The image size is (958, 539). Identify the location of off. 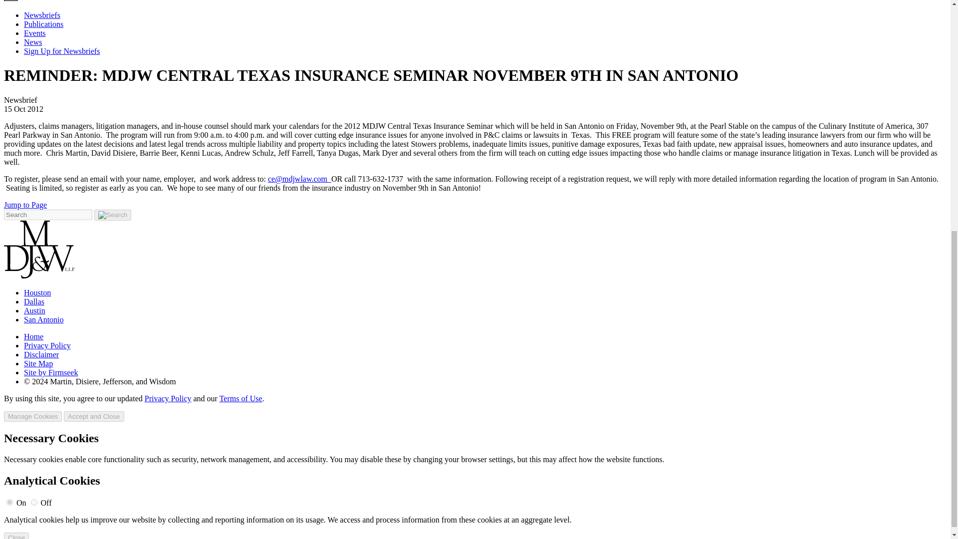
(34, 502).